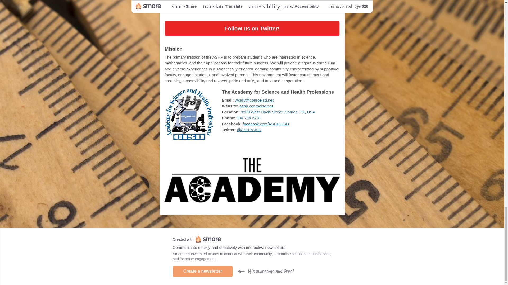  I want to click on 3200 West Davis Street, Conroe, TX, USA, so click(278, 112).